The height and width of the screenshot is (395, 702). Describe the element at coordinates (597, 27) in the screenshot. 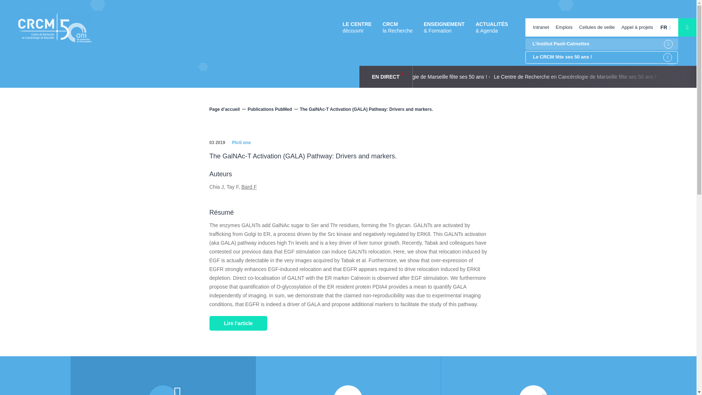

I see `Cellules de veille` at that location.